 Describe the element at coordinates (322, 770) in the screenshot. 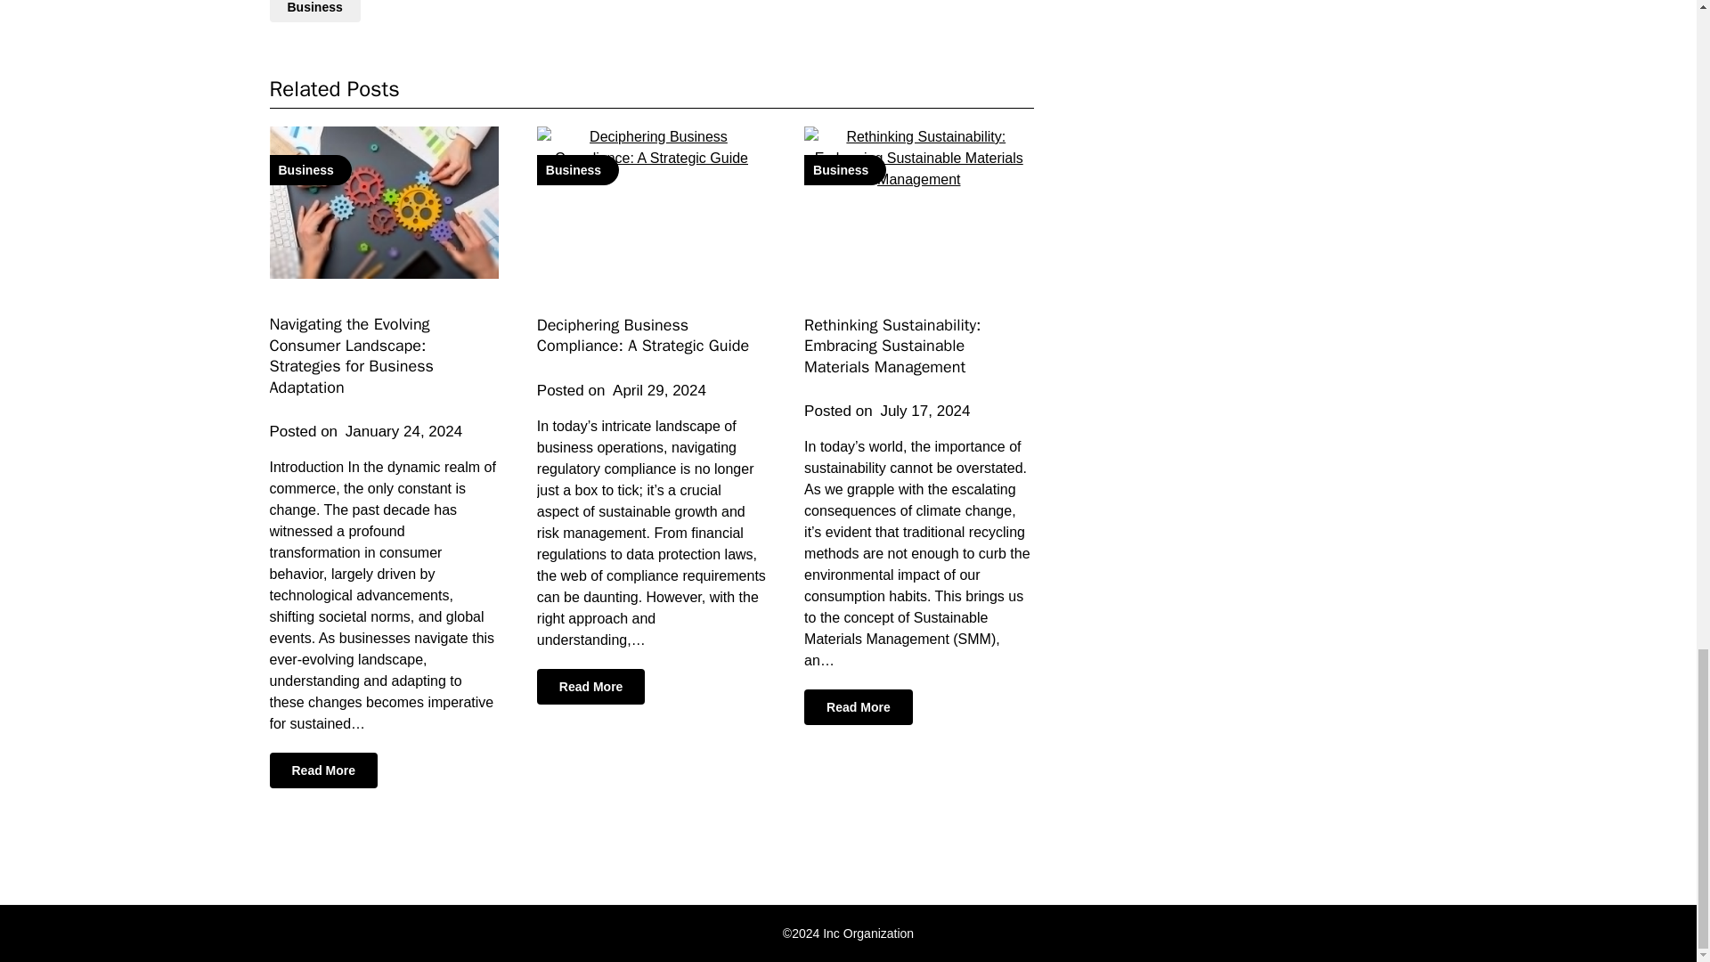

I see `Read More` at that location.